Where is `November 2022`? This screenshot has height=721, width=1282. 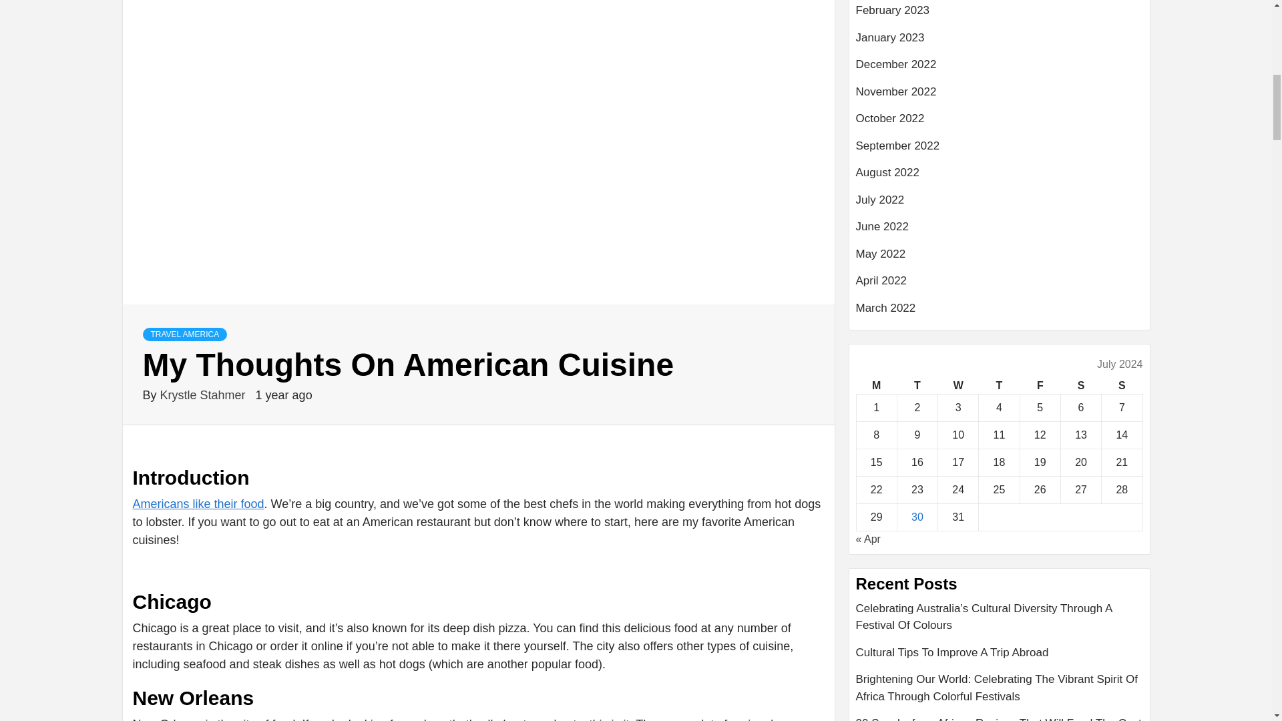
November 2022 is located at coordinates (1000, 97).